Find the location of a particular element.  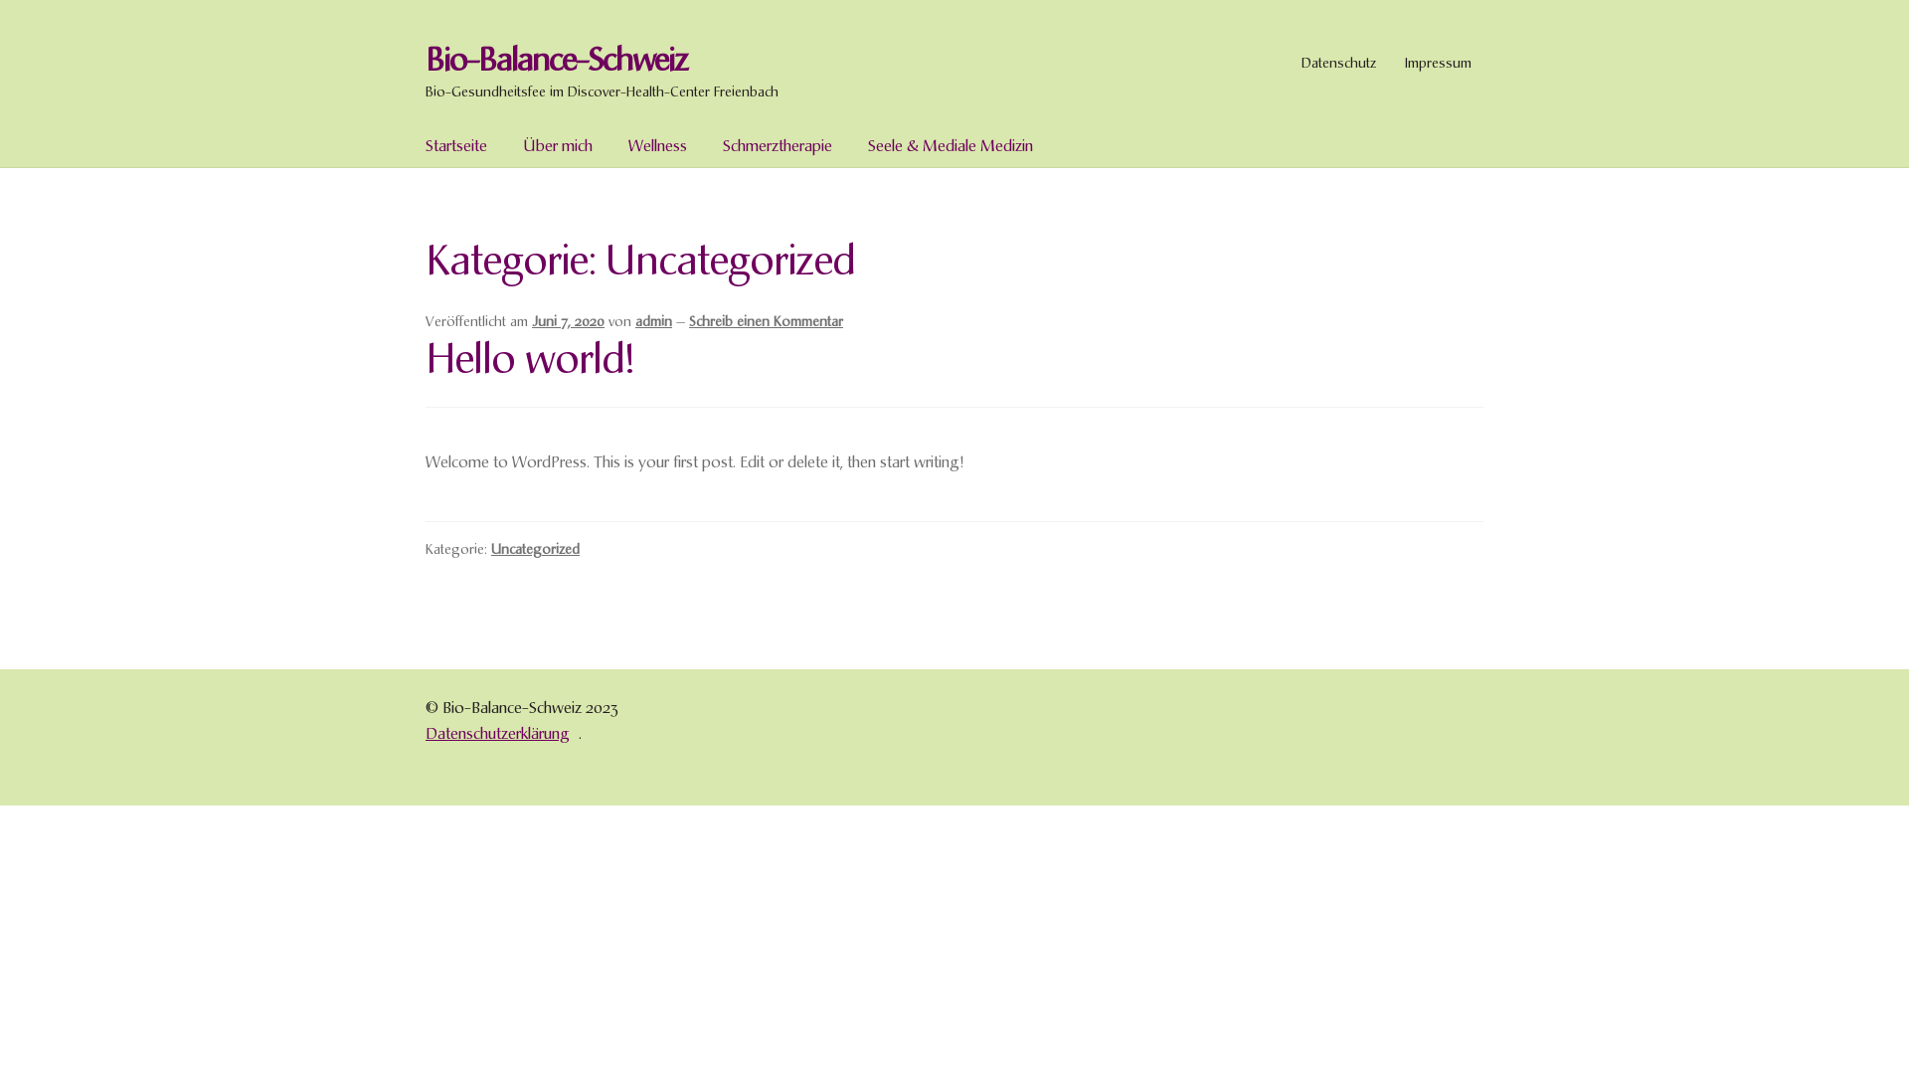

admin is located at coordinates (654, 321).